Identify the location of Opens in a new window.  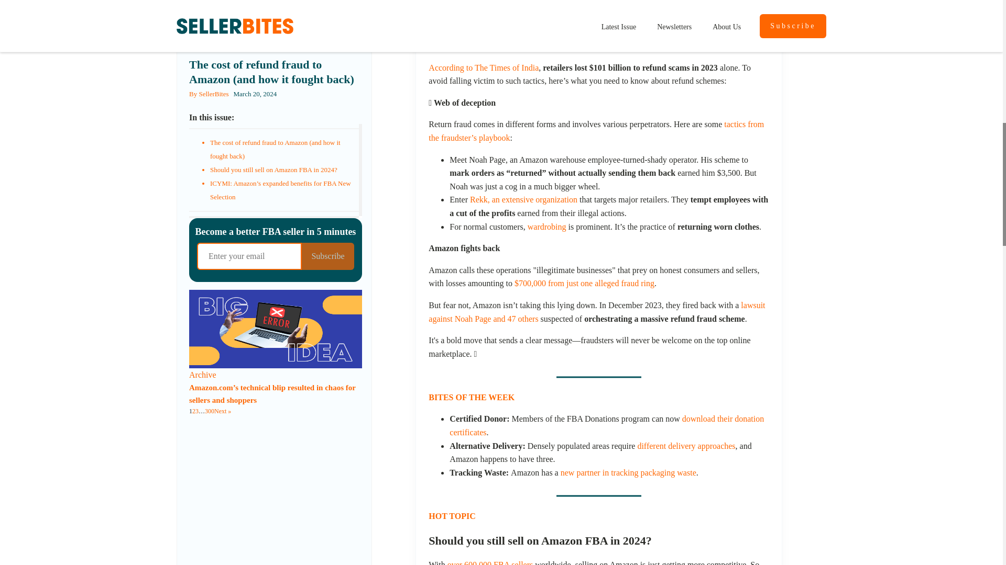
(607, 425).